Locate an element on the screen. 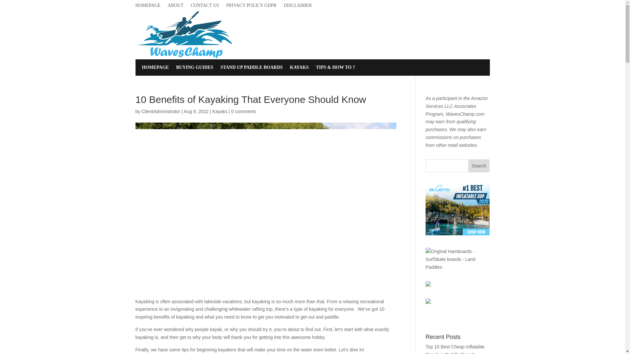 The height and width of the screenshot is (354, 630). BUYING GUIDES is located at coordinates (195, 69).